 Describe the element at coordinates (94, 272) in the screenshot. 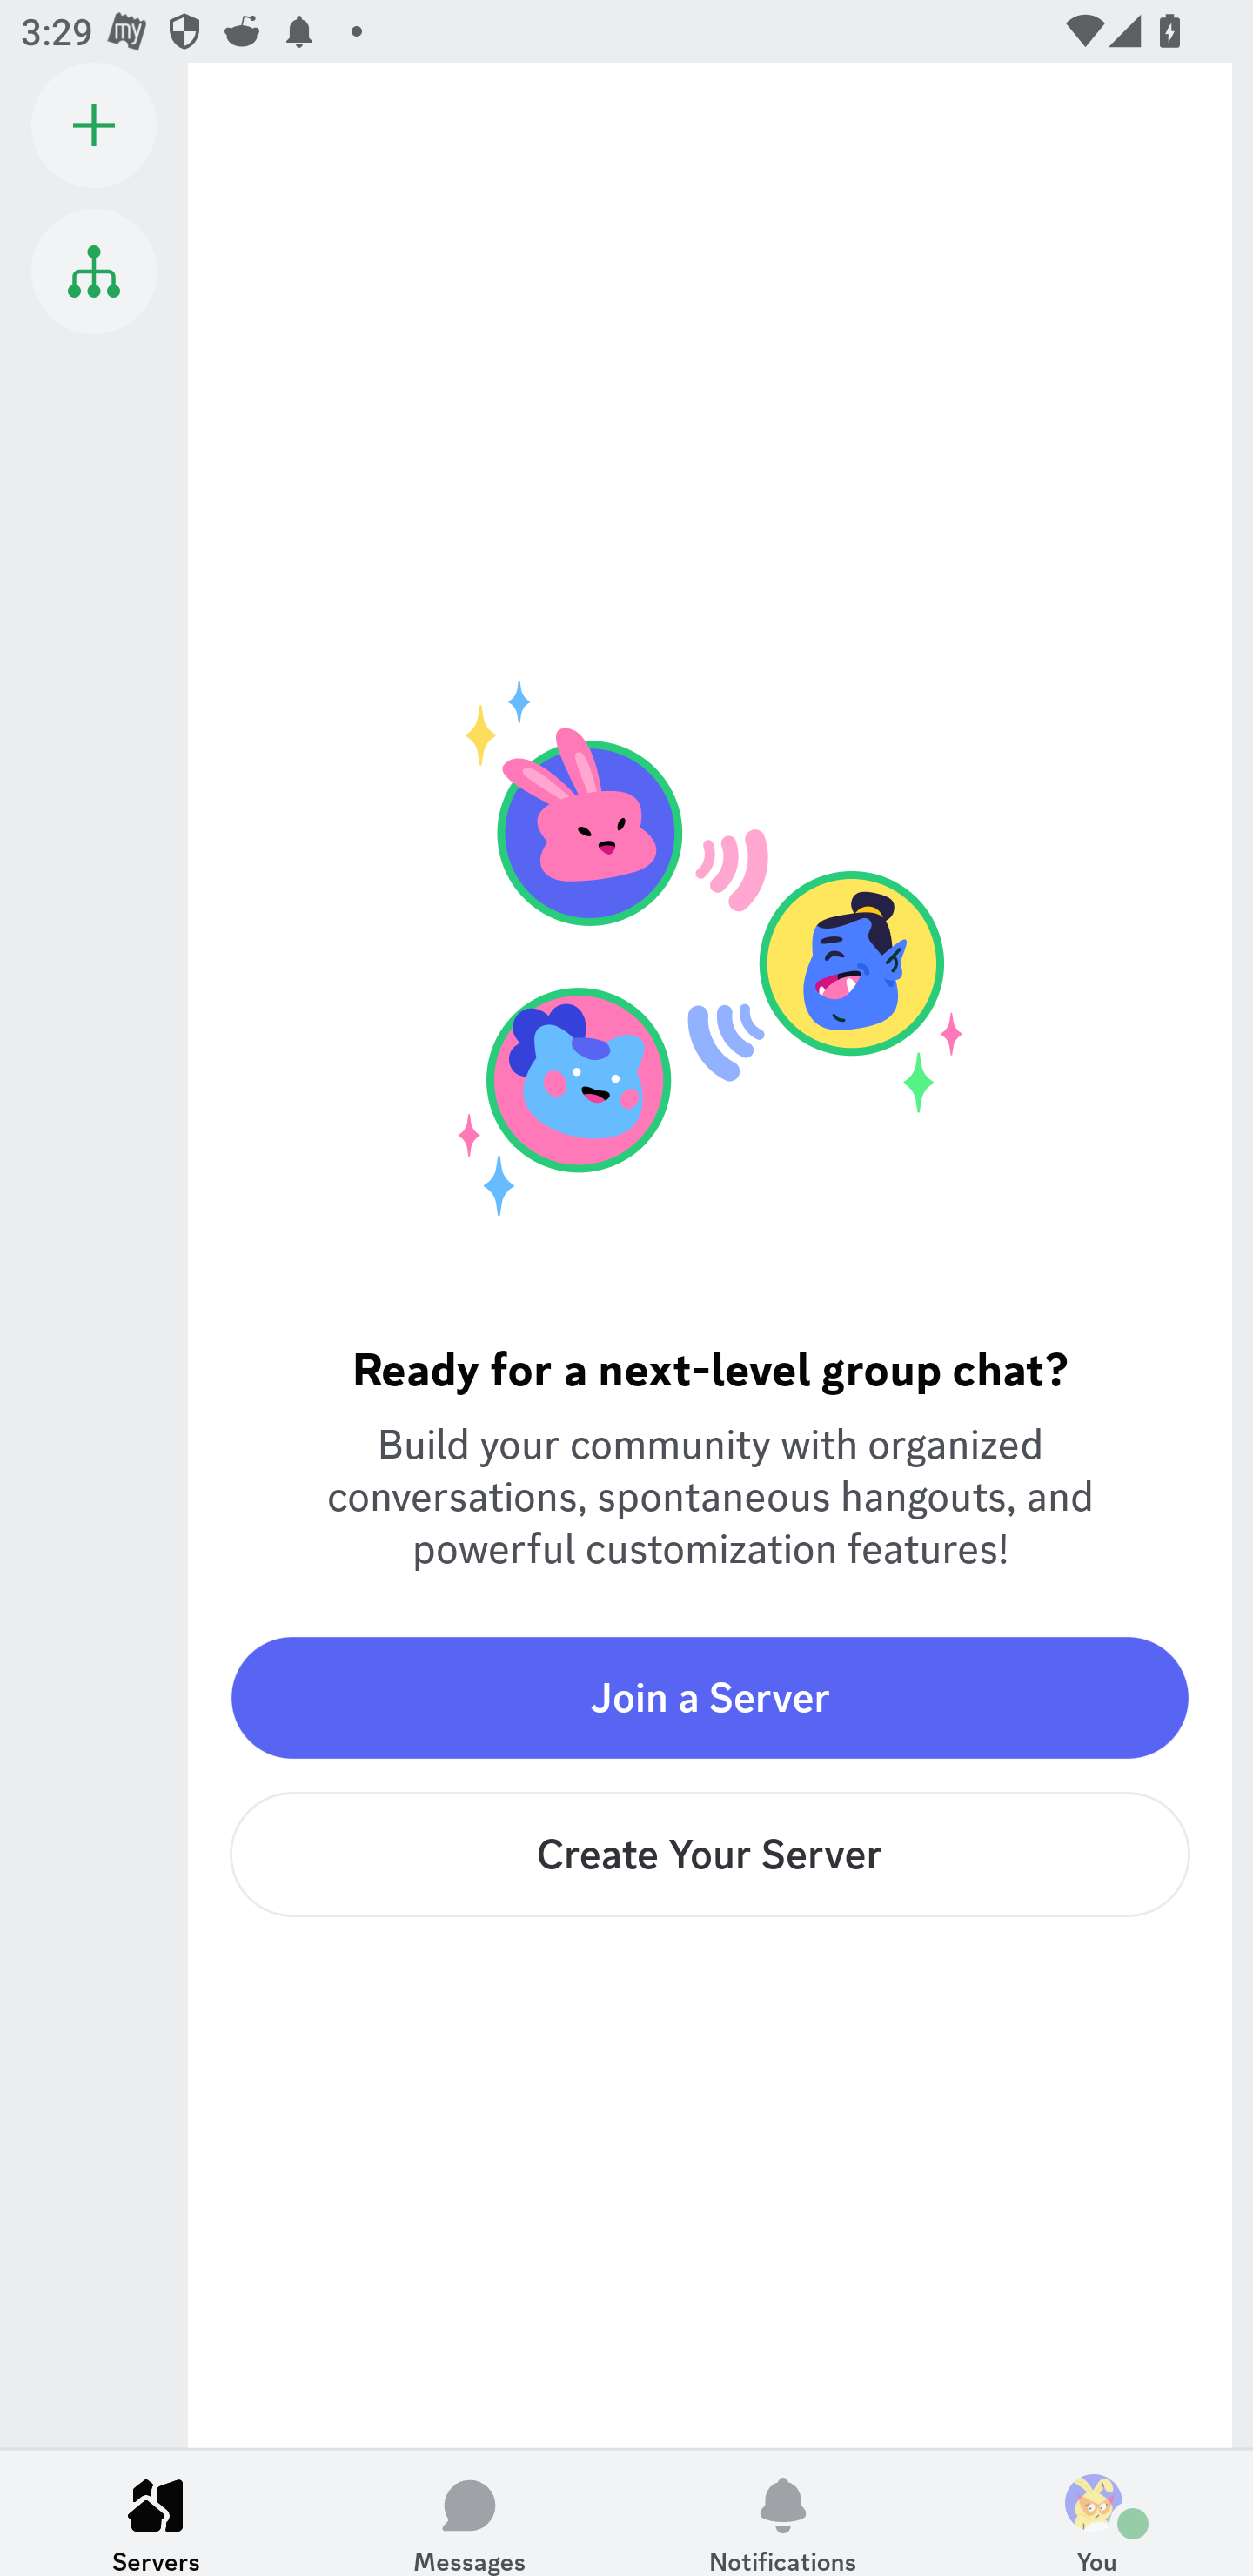

I see `Student Hub` at that location.